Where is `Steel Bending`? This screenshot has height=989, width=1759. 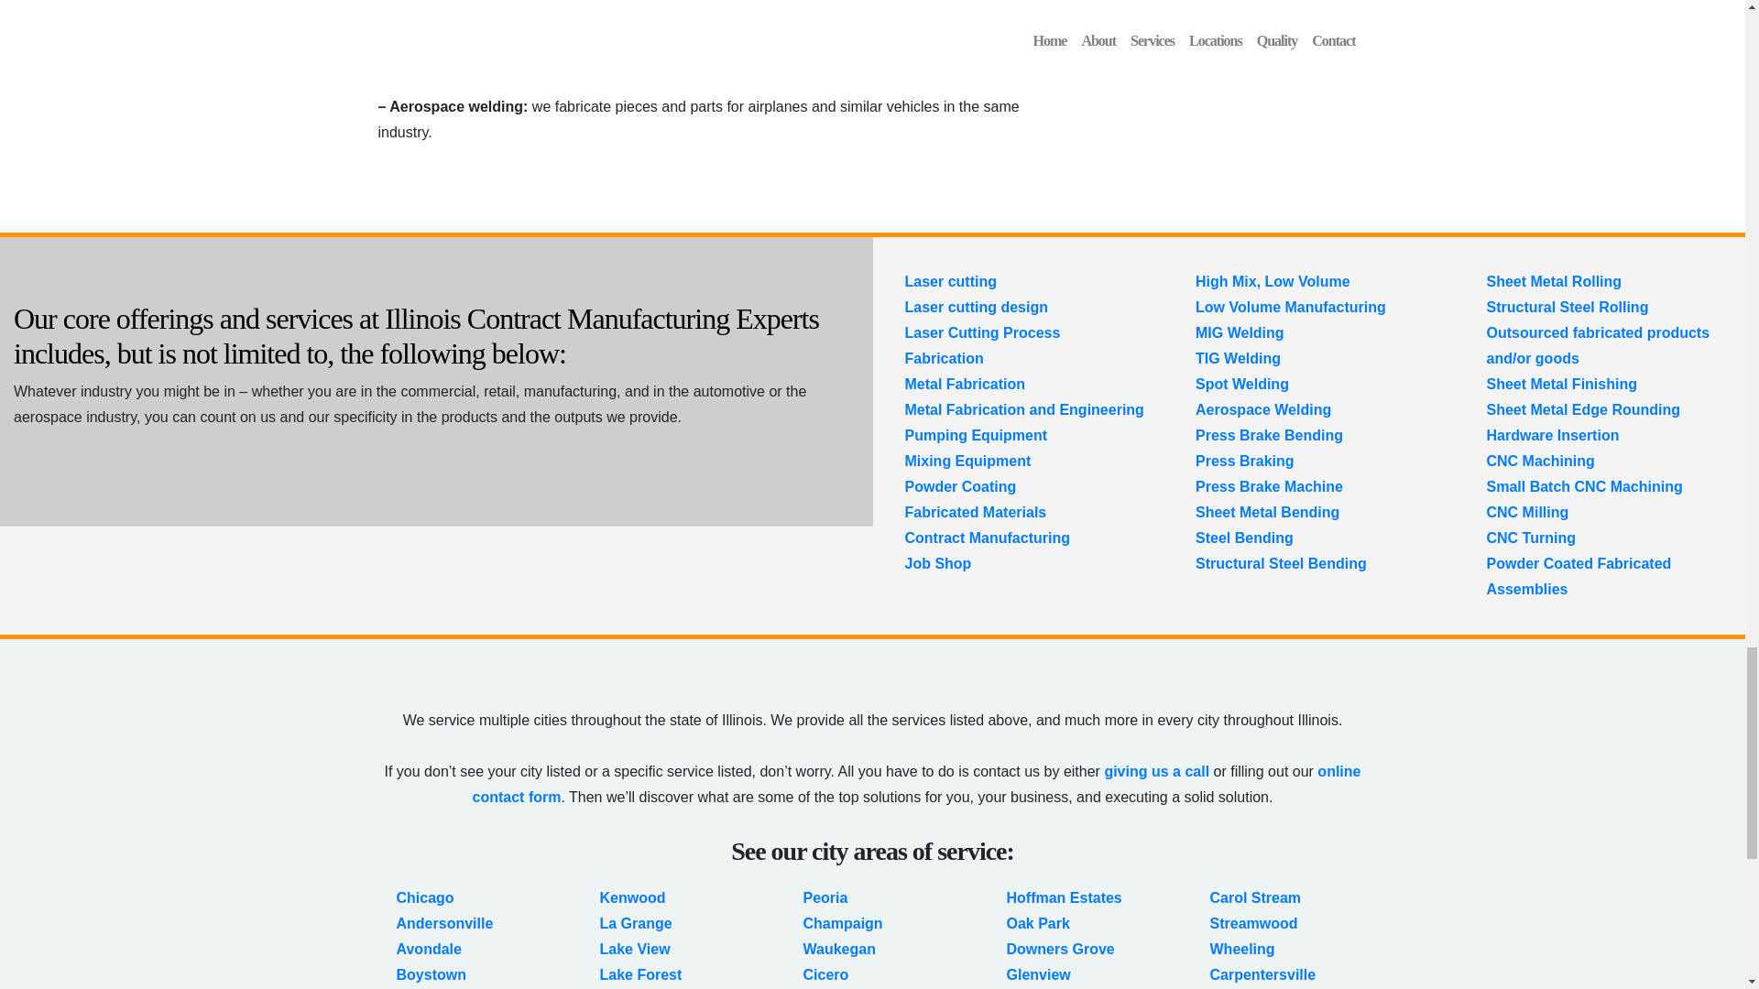
Steel Bending is located at coordinates (1244, 538).